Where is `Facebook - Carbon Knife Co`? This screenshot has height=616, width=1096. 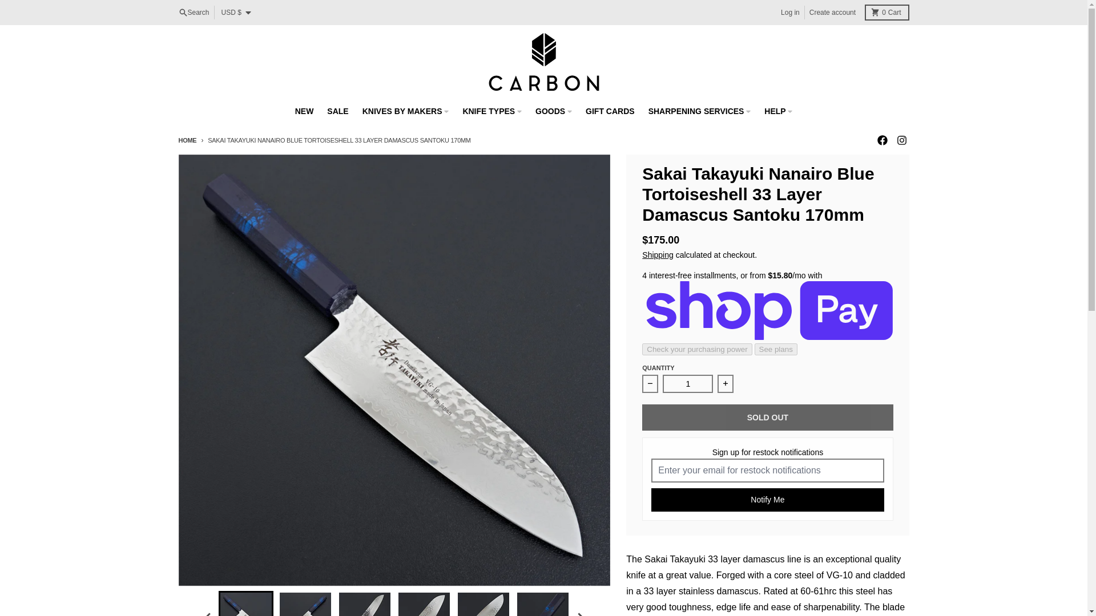 Facebook - Carbon Knife Co is located at coordinates (881, 140).